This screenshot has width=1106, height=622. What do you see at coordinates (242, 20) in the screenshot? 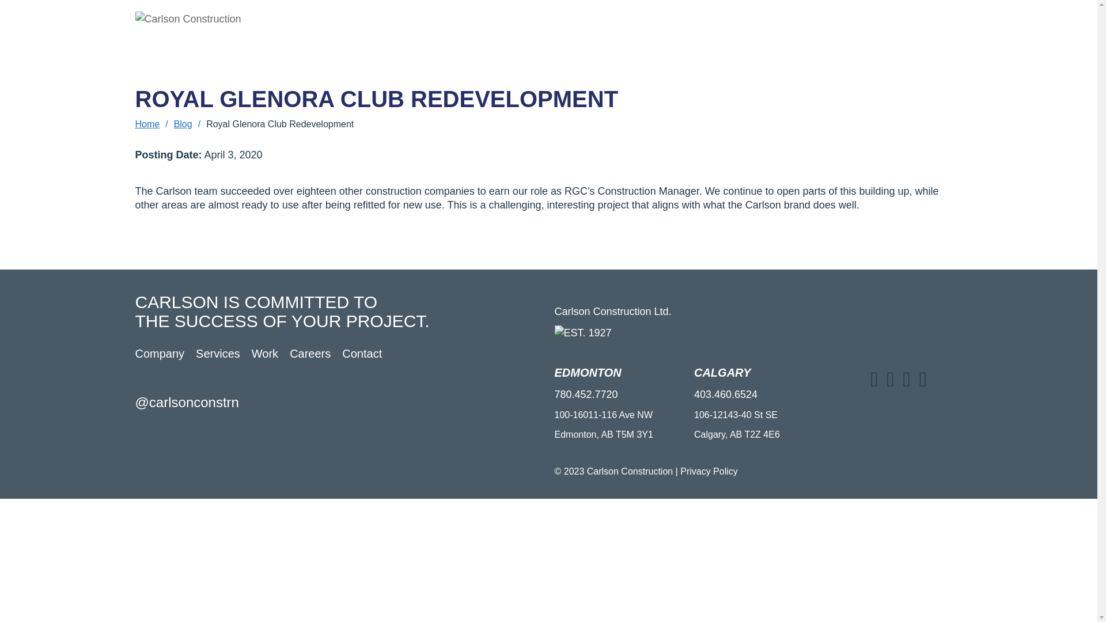
I see `Carlson Construction` at bounding box center [242, 20].